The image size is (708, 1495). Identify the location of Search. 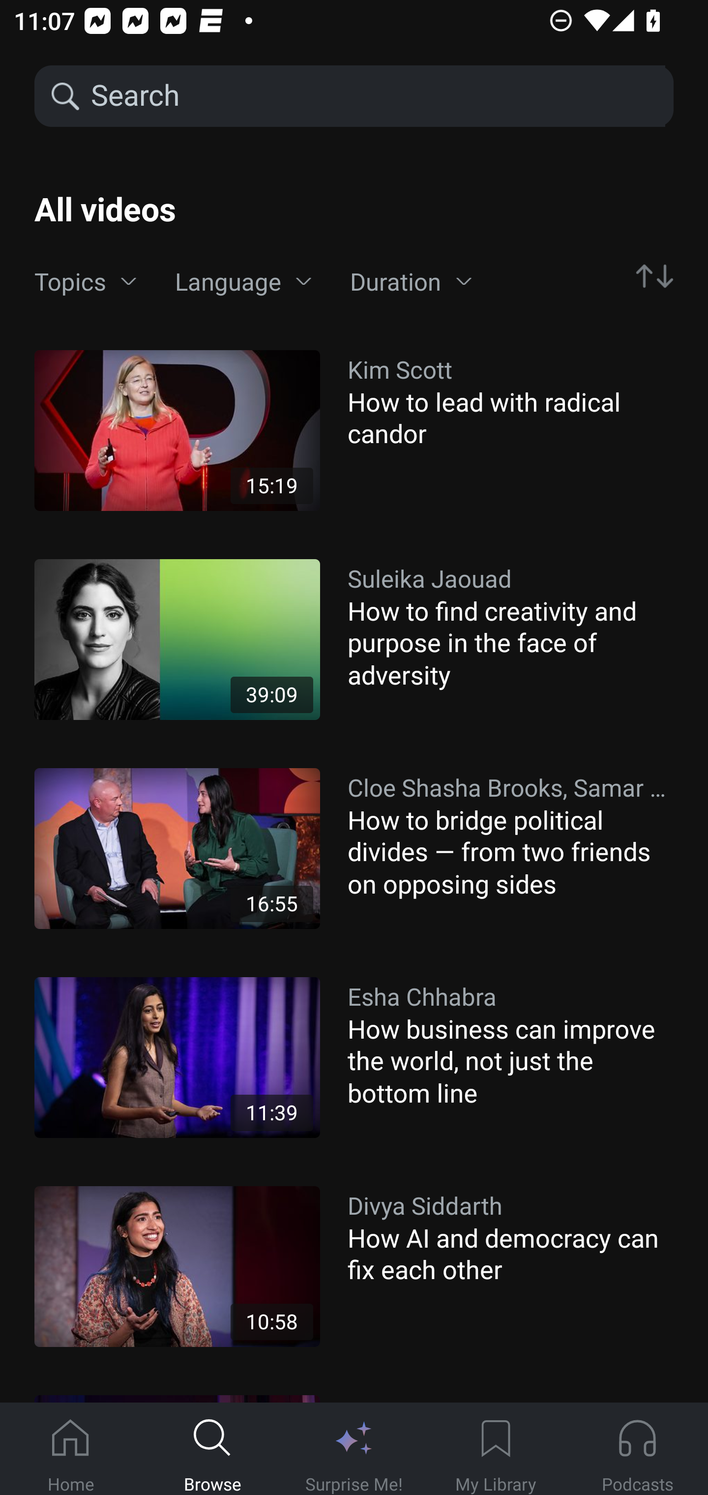
(377, 96).